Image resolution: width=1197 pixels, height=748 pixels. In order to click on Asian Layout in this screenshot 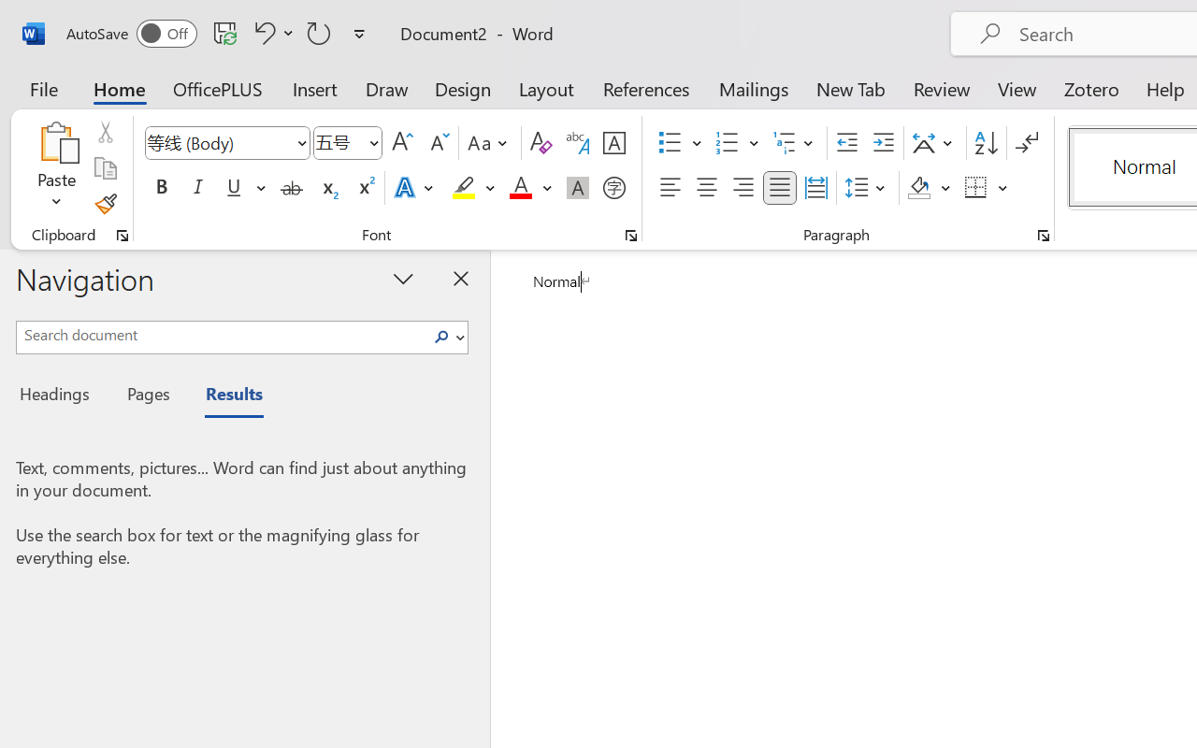, I will do `click(935, 143)`.